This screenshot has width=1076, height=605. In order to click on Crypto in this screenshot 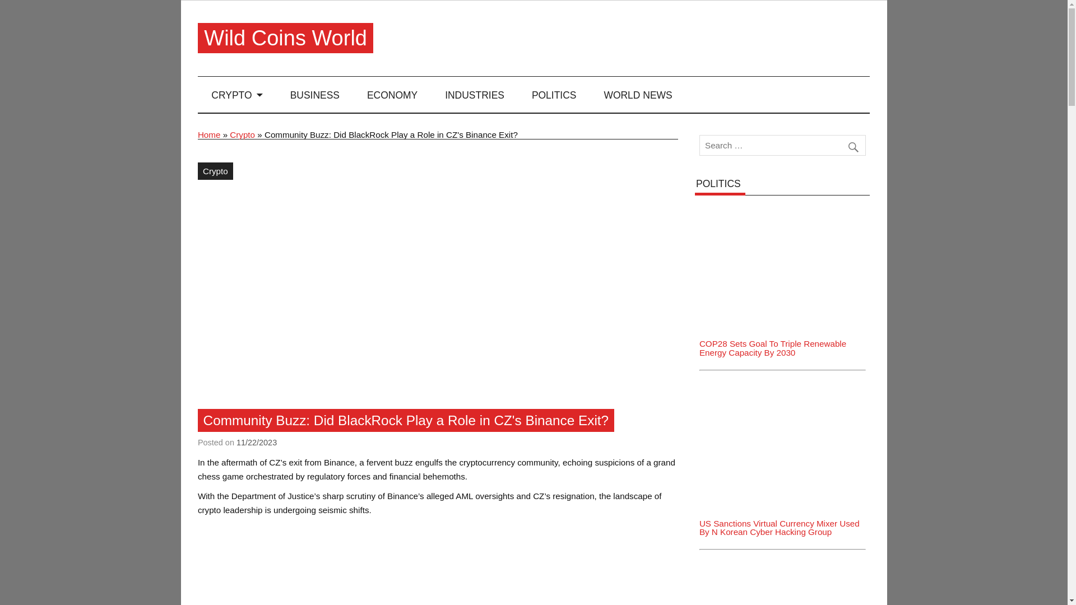, I will do `click(242, 134)`.